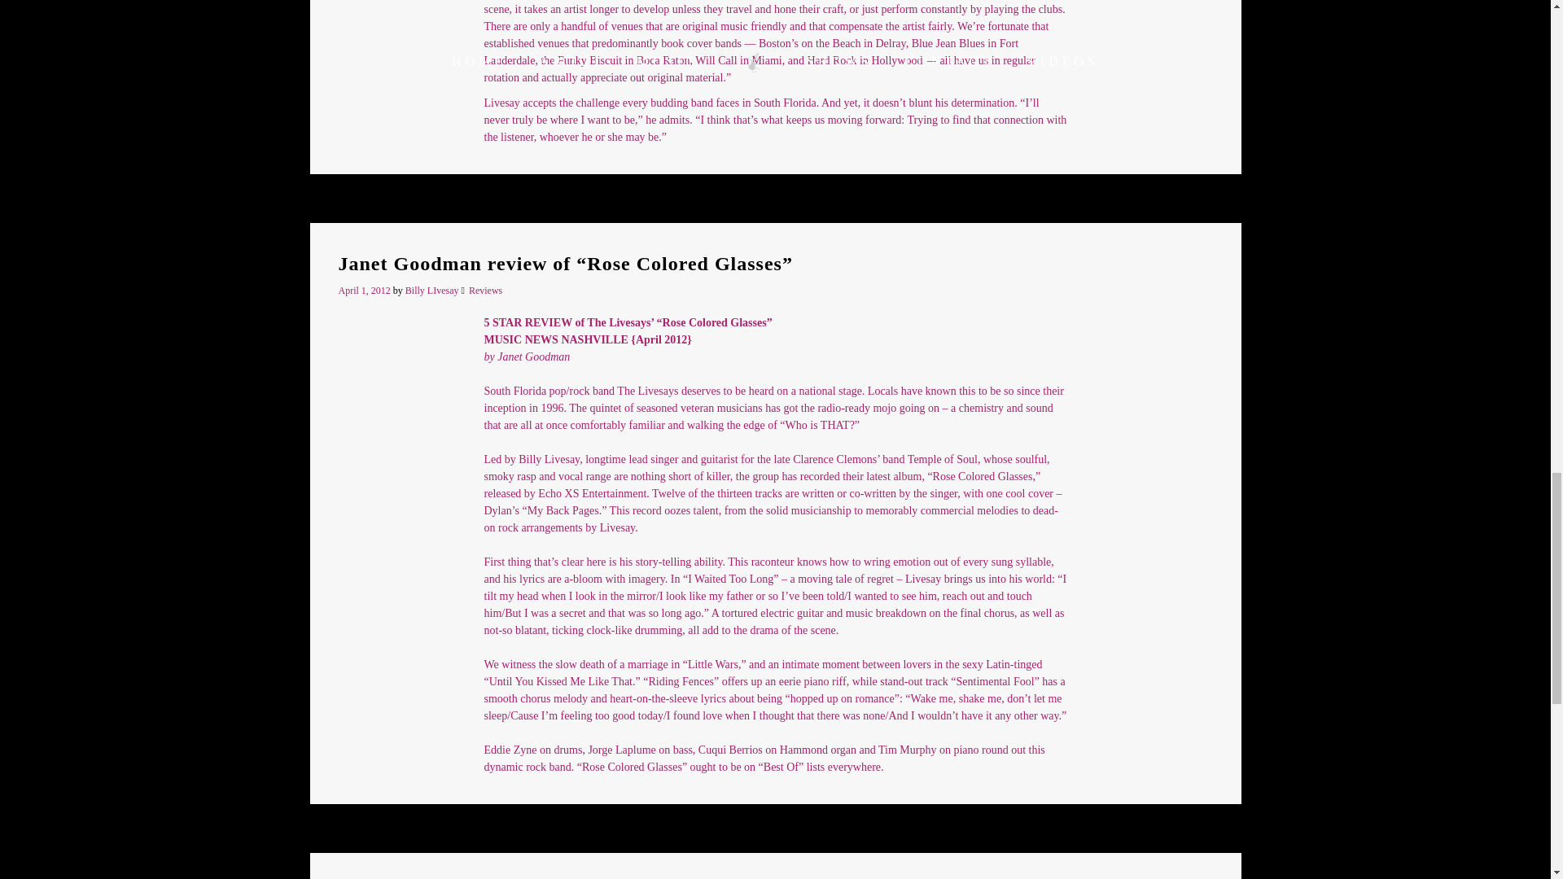 This screenshot has width=1563, height=879. I want to click on Reviews, so click(485, 290).